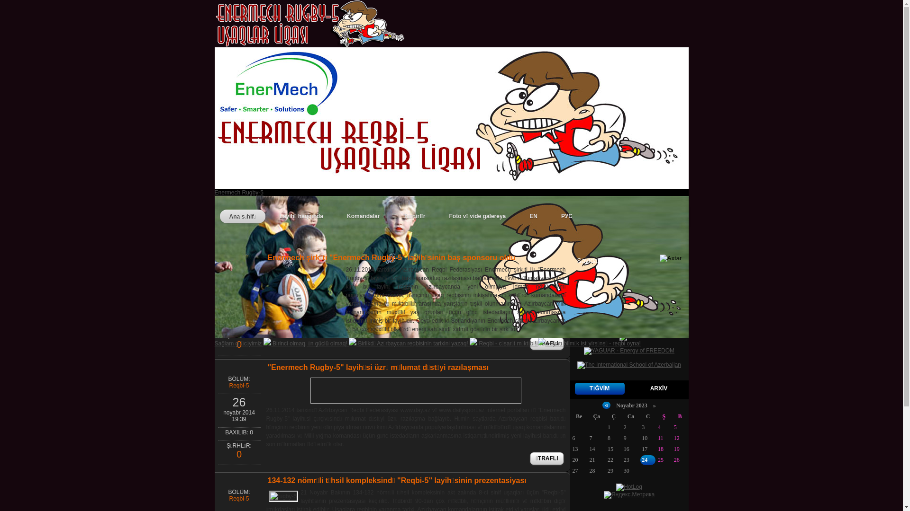  Describe the element at coordinates (534, 216) in the screenshot. I see `EN` at that location.